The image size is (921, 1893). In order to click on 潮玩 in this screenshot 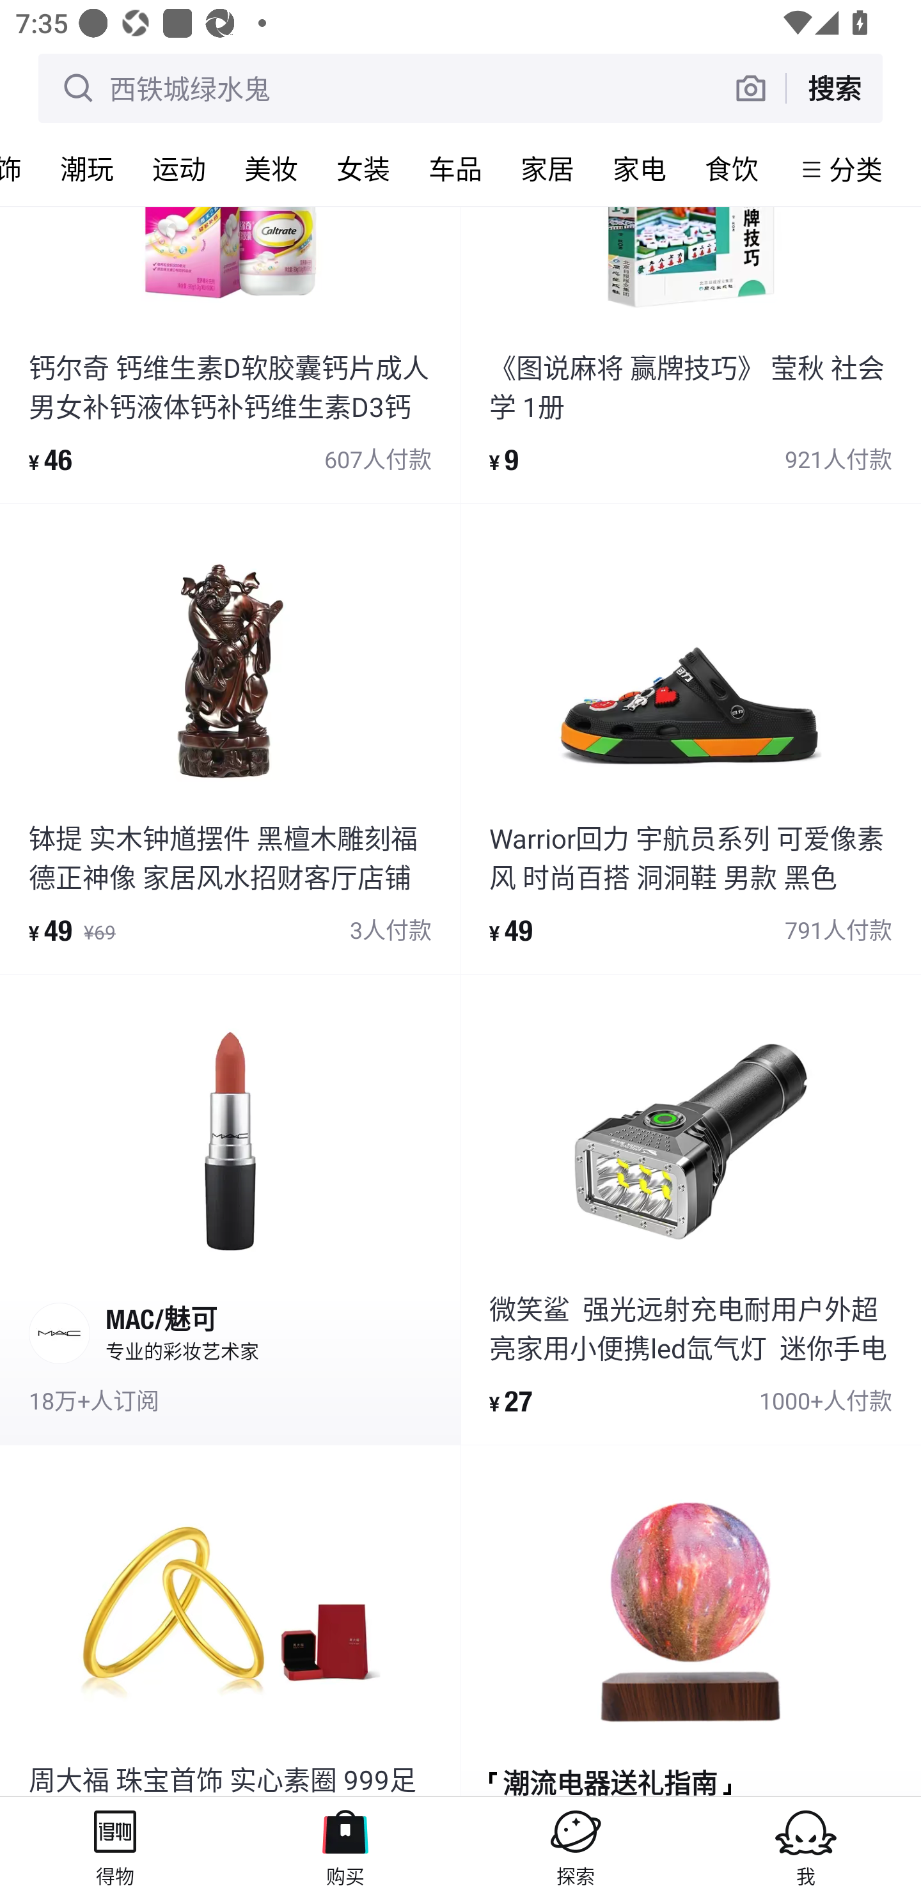, I will do `click(86, 168)`.